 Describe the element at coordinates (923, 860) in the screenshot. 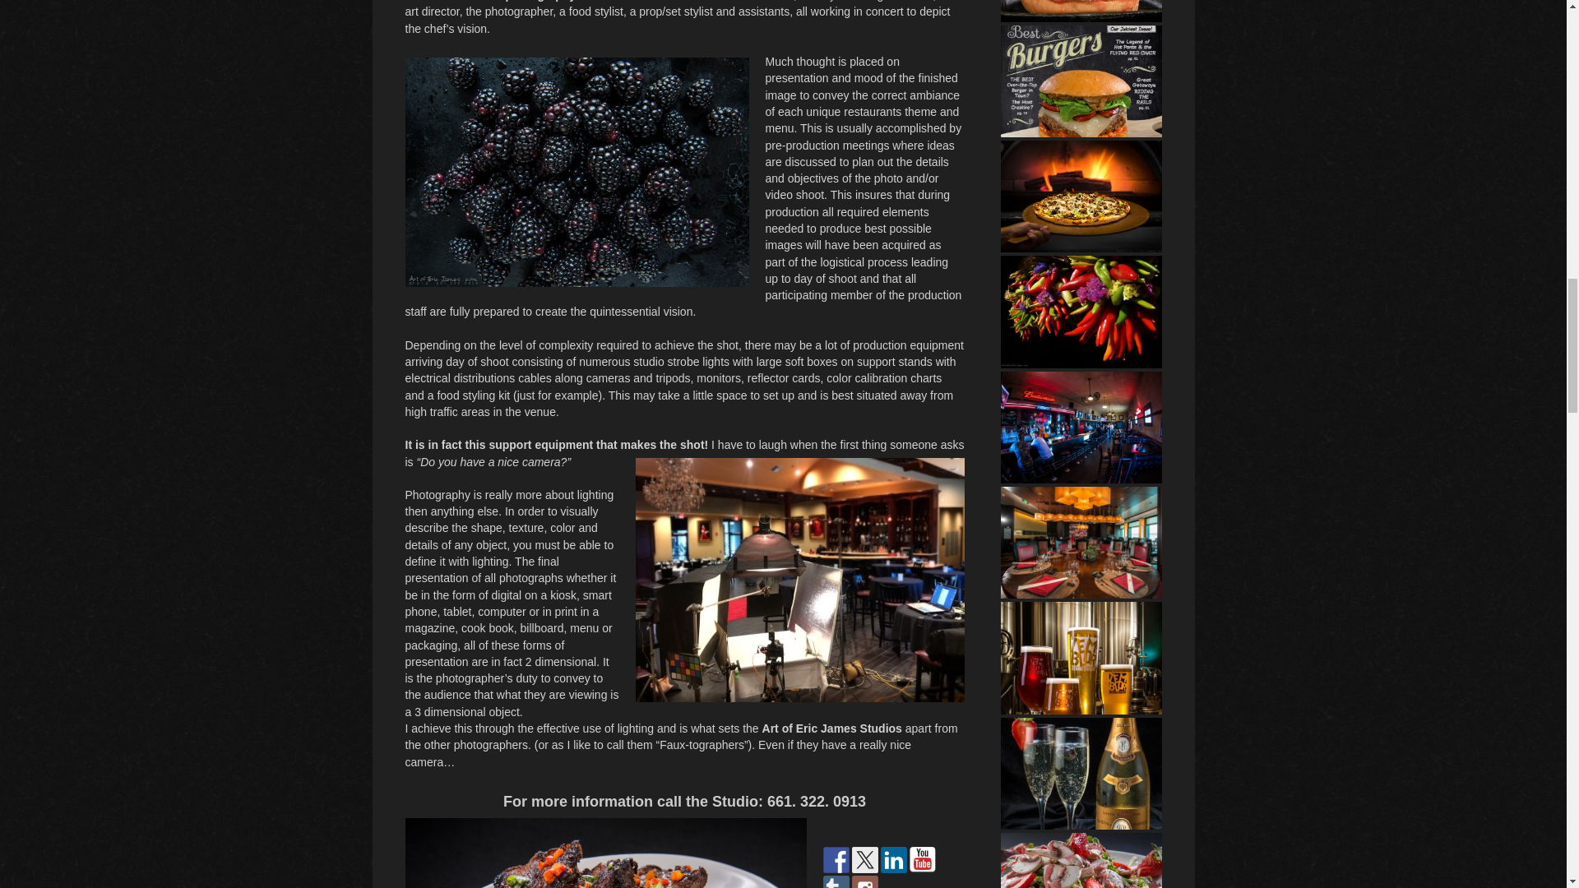

I see `YouTube` at that location.